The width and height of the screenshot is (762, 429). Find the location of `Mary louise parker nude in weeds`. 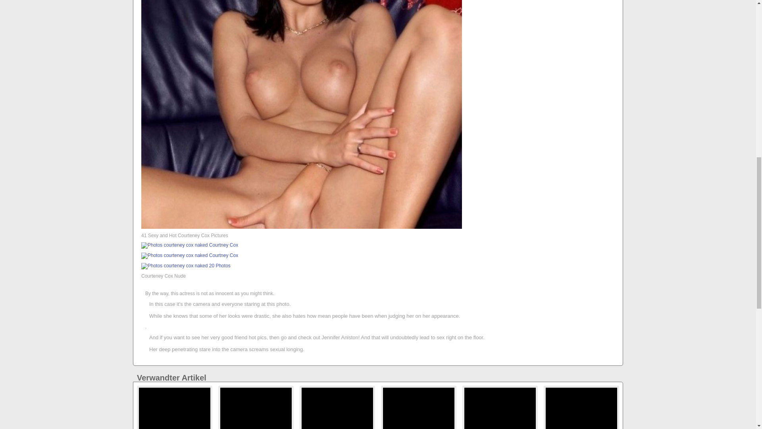

Mary louise parker nude in weeds is located at coordinates (418, 408).